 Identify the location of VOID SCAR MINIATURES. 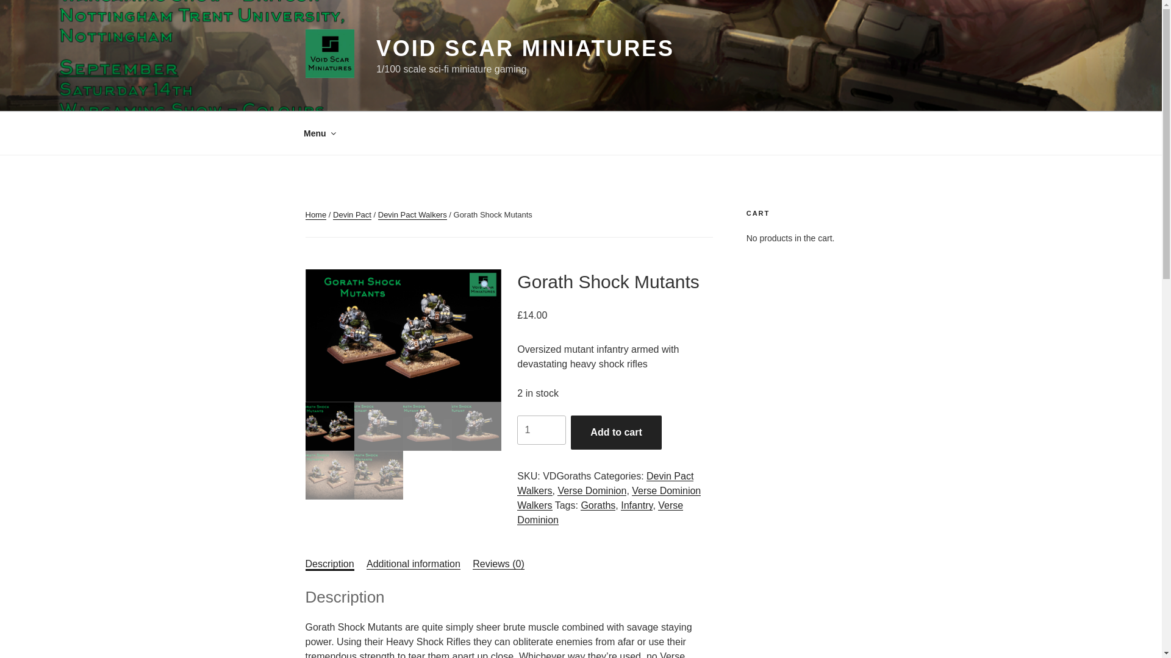
(525, 49).